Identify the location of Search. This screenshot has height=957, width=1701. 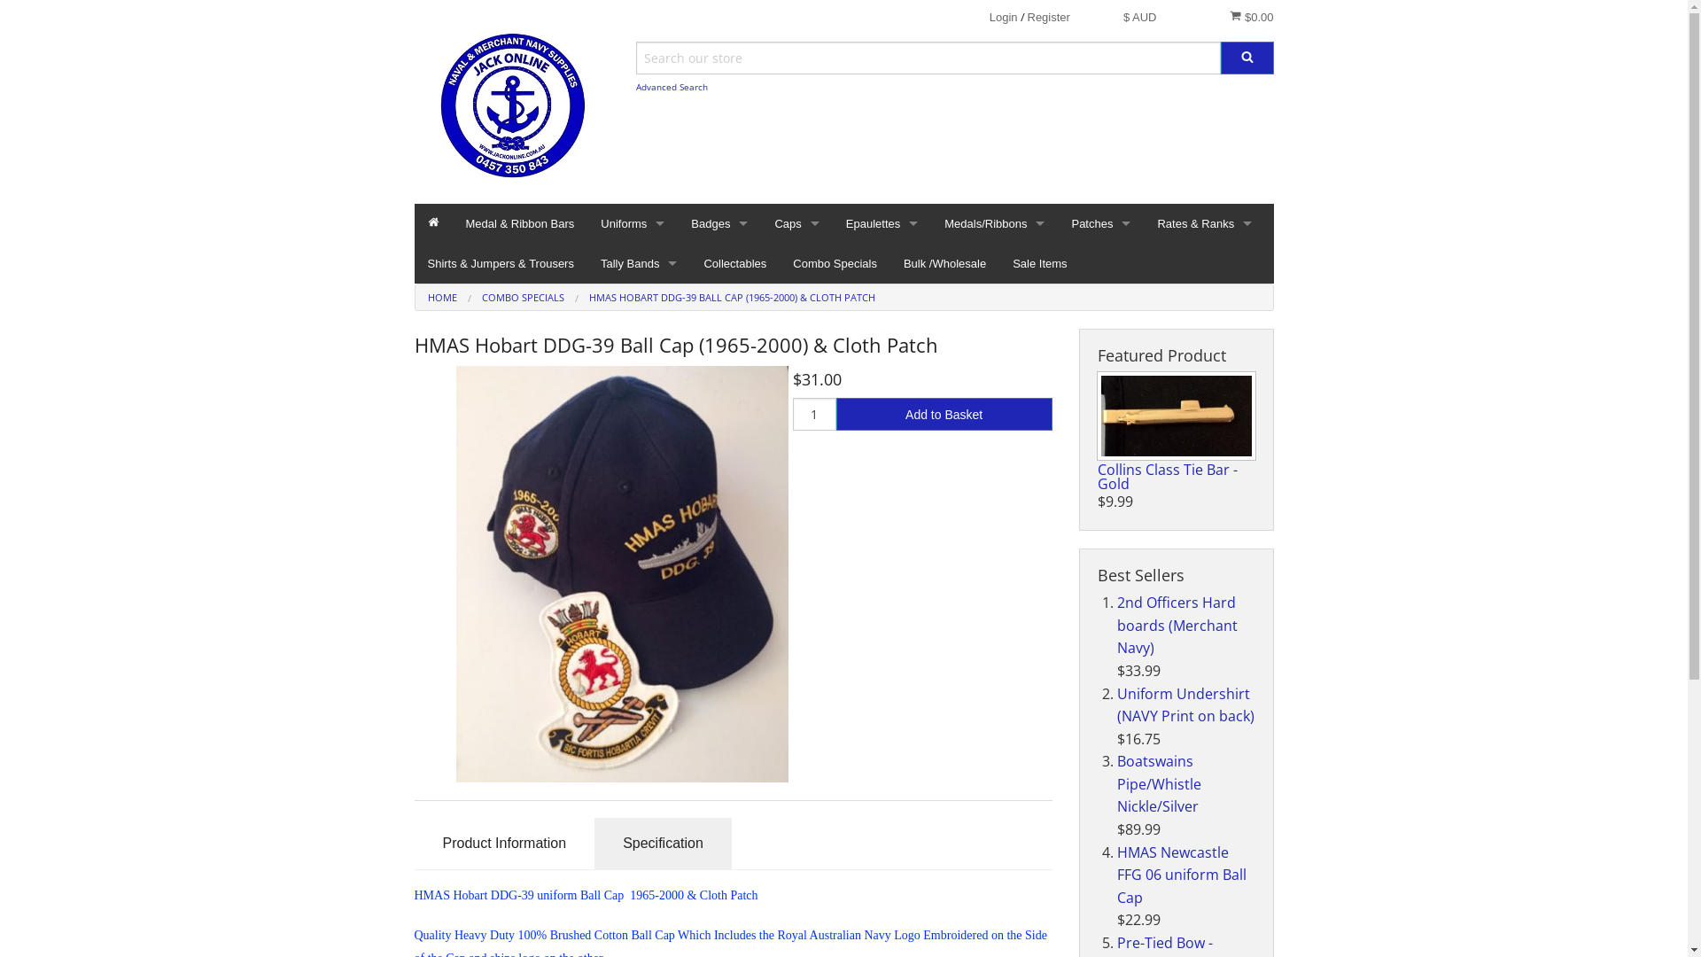
(1247, 58).